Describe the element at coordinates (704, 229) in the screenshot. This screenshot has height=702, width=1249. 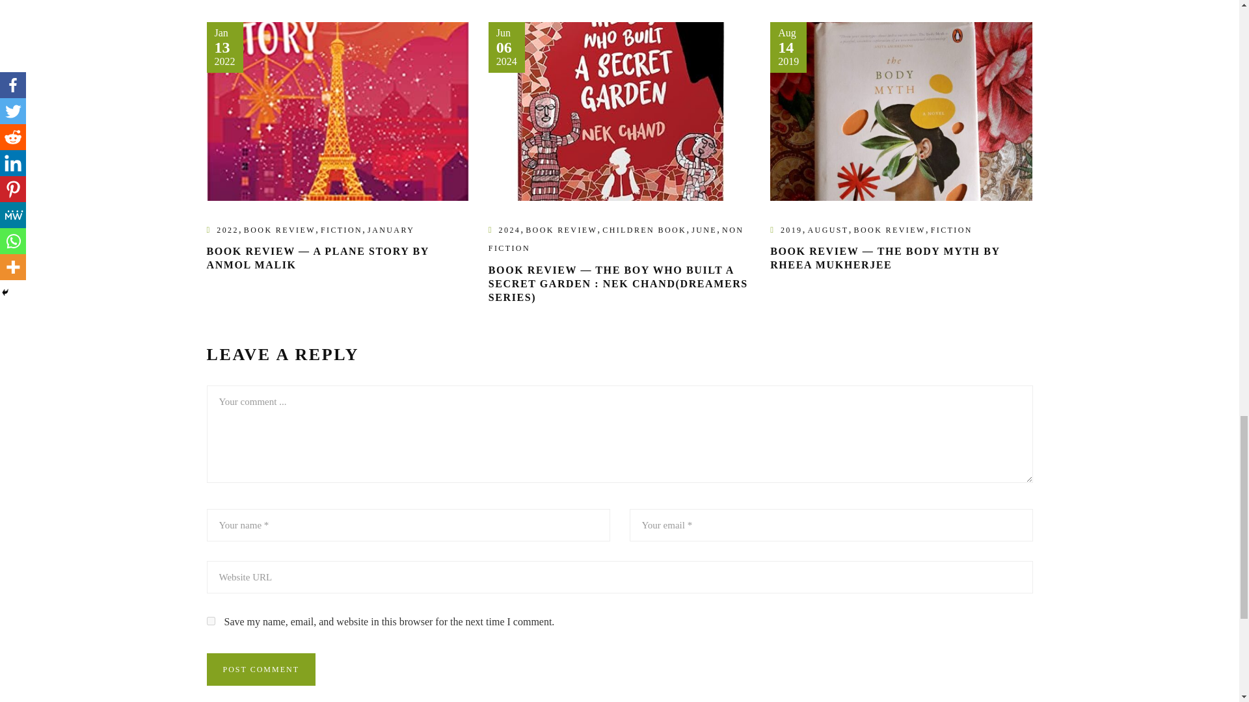
I see `JUNE` at that location.